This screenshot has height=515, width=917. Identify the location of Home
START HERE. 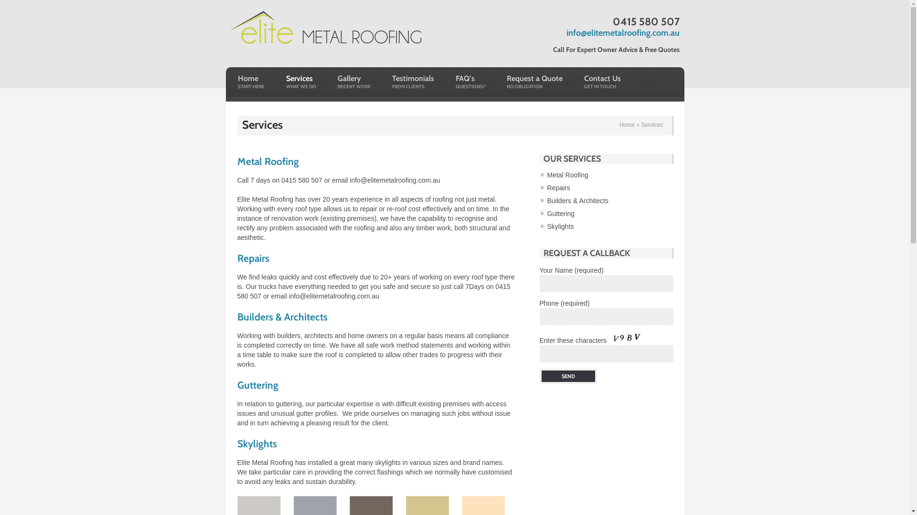
(250, 84).